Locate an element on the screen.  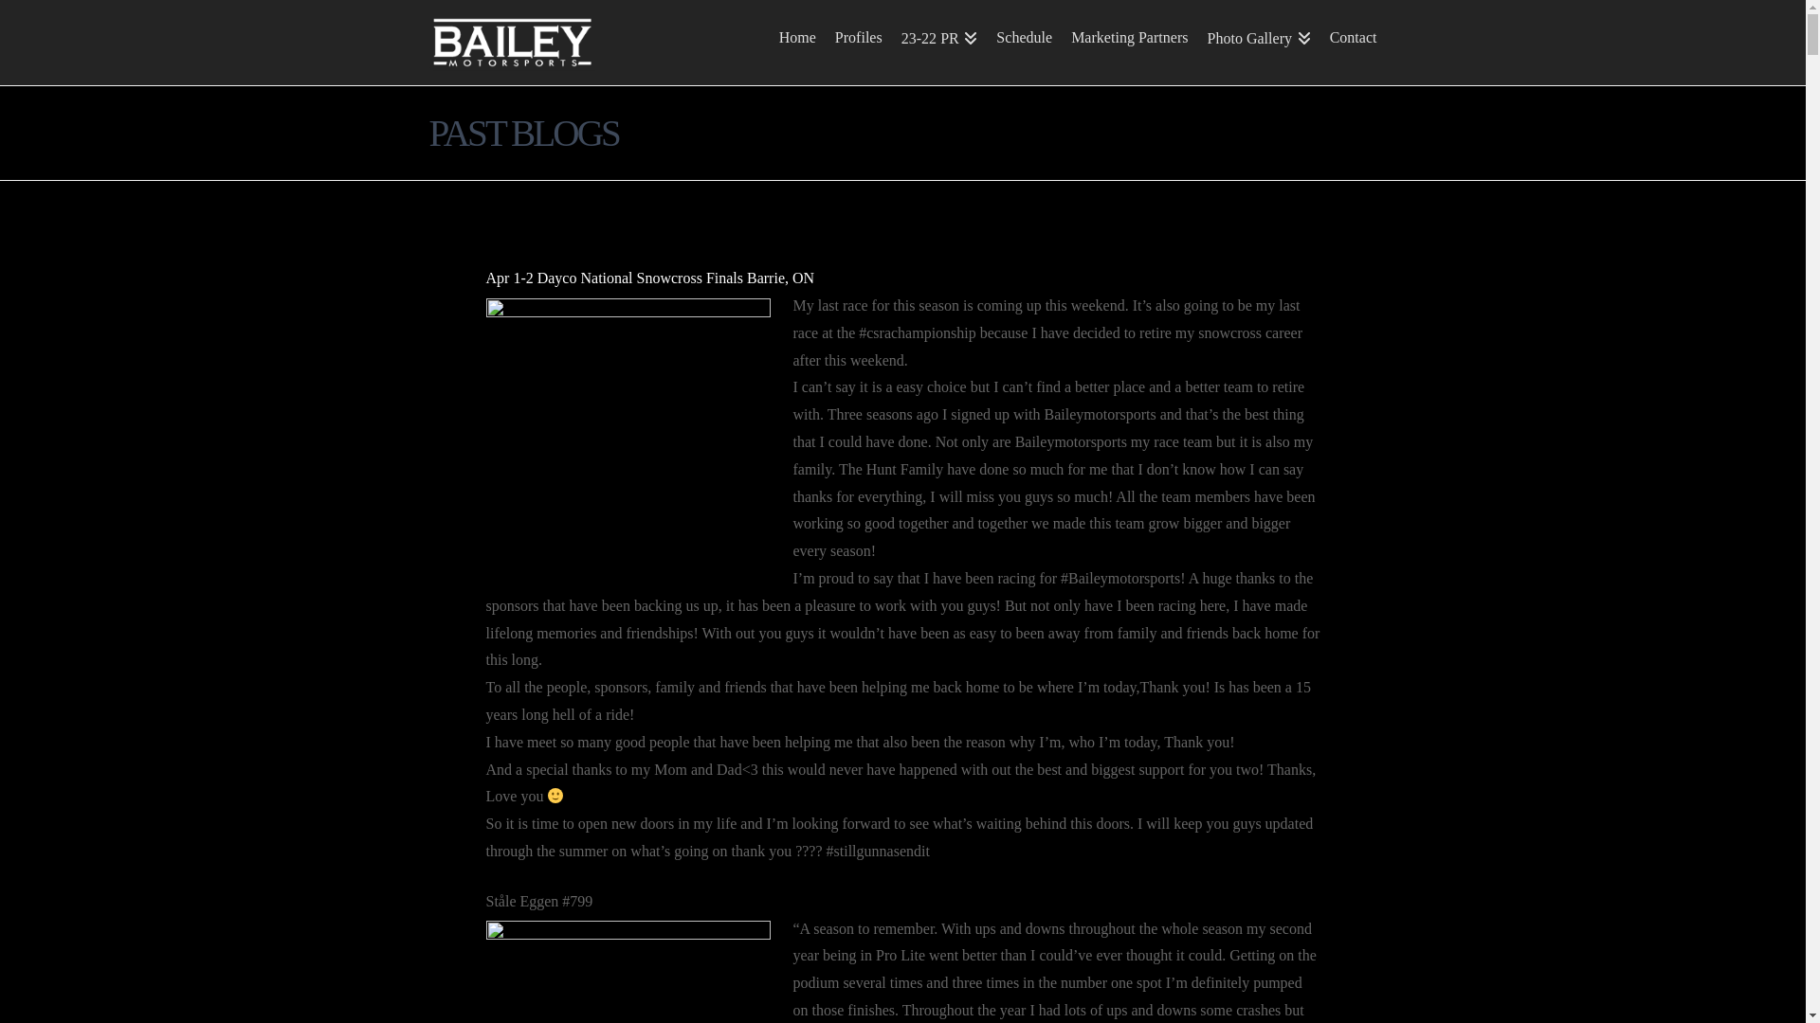
Schedule is located at coordinates (1024, 43).